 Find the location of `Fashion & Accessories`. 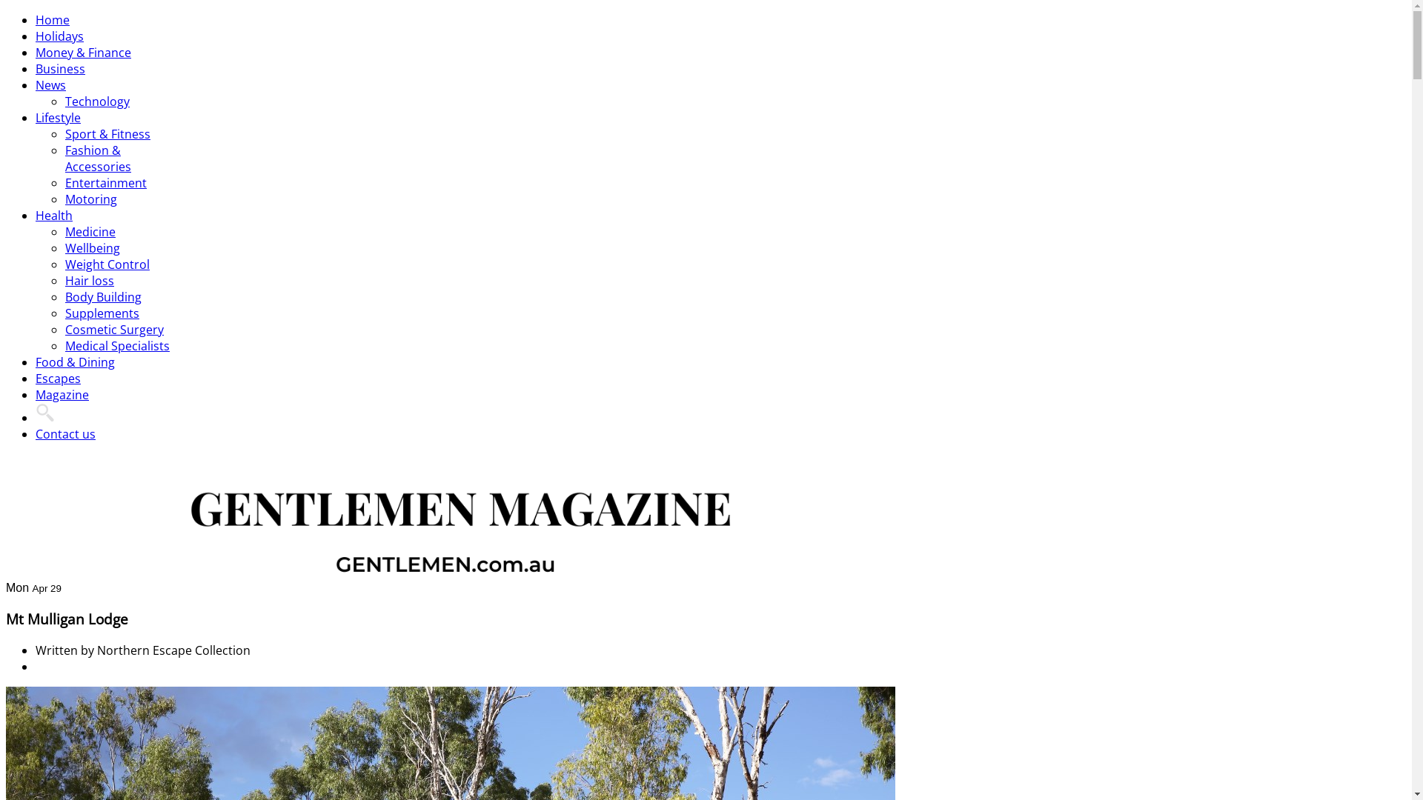

Fashion & Accessories is located at coordinates (98, 159).